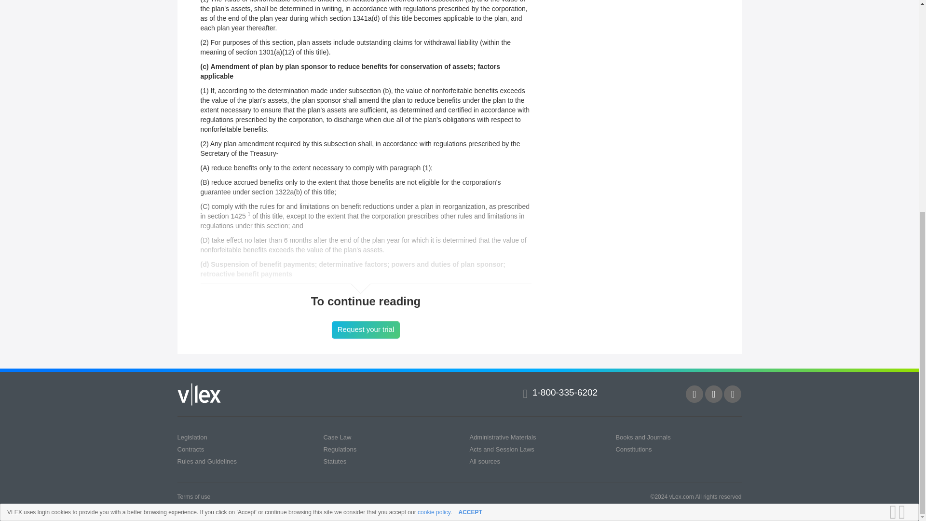 Image resolution: width=926 pixels, height=521 pixels. Describe the element at coordinates (192, 437) in the screenshot. I see `Legislation` at that location.